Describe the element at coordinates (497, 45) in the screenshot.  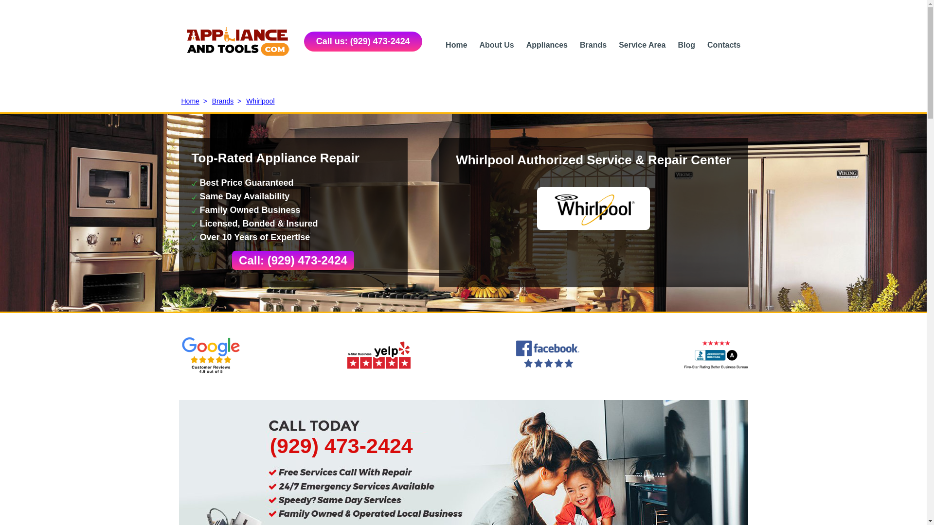
I see `About Us` at that location.